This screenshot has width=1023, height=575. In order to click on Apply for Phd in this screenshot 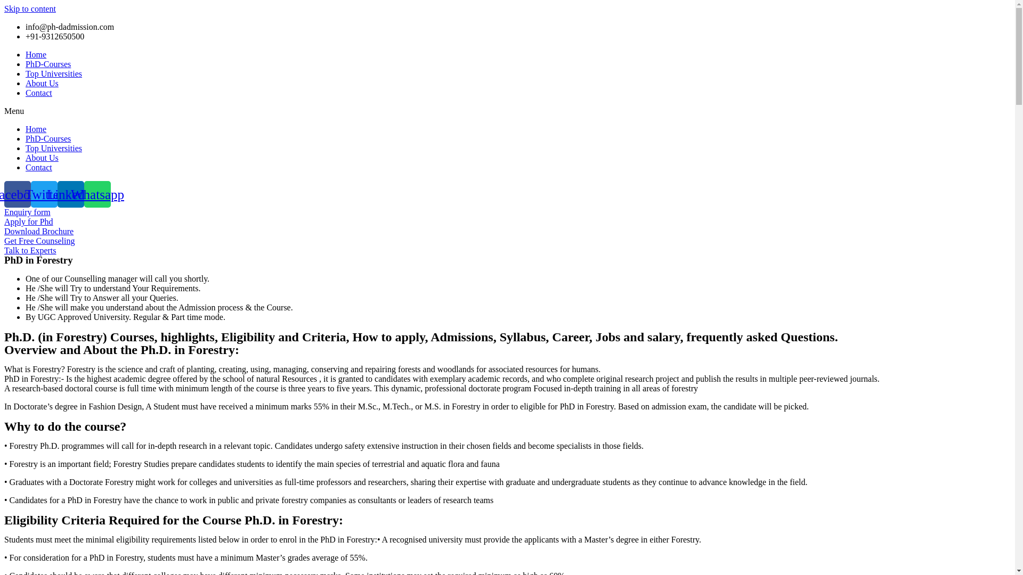, I will do `click(28, 221)`.